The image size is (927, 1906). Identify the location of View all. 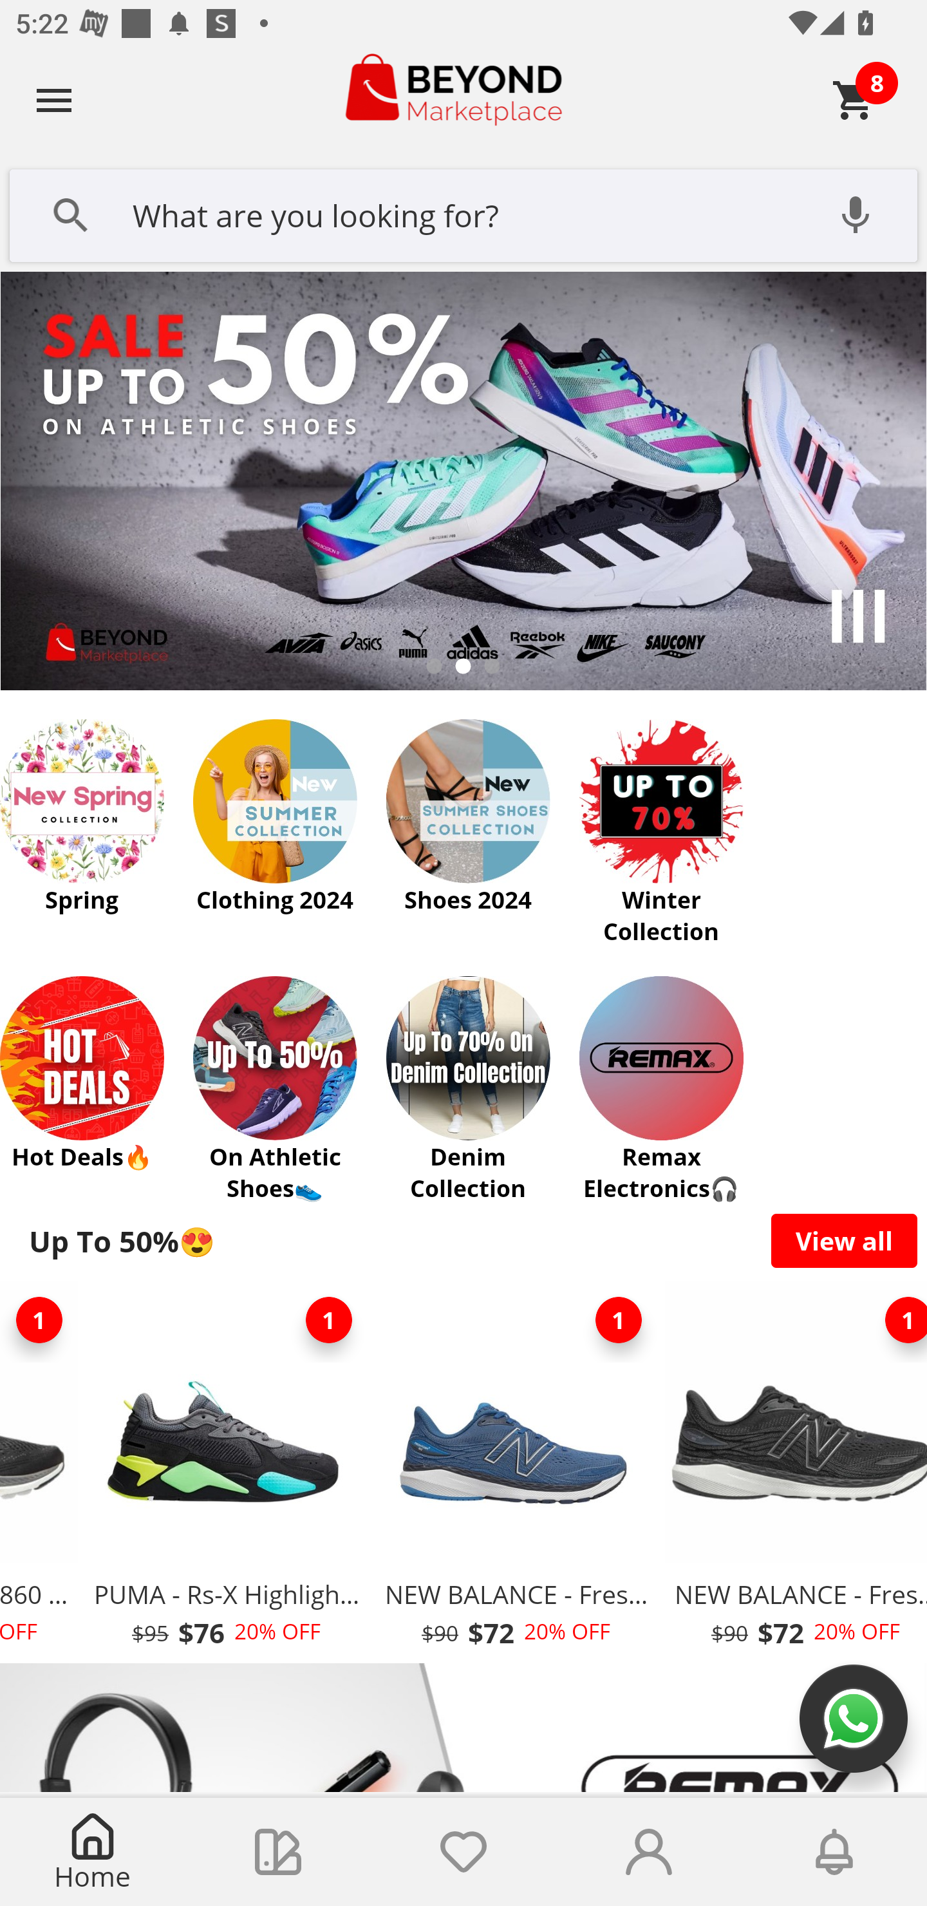
(845, 1240).